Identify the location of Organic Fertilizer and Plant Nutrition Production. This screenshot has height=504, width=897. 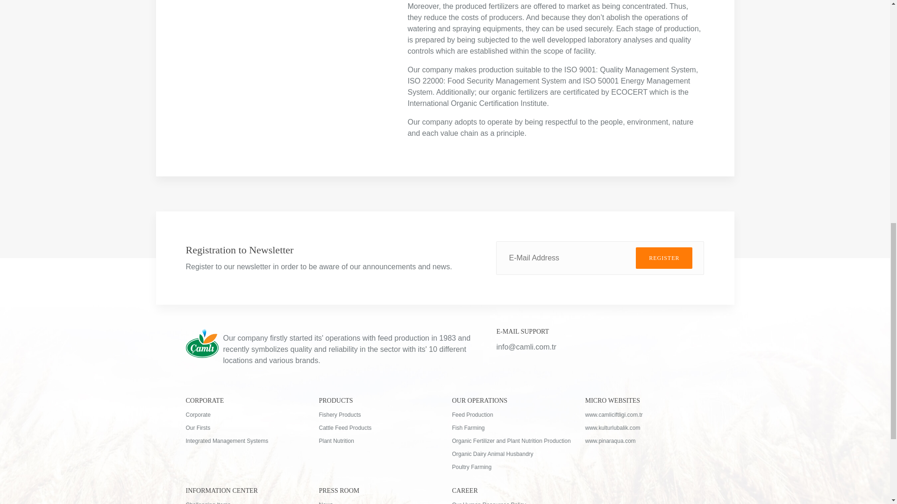
(512, 441).